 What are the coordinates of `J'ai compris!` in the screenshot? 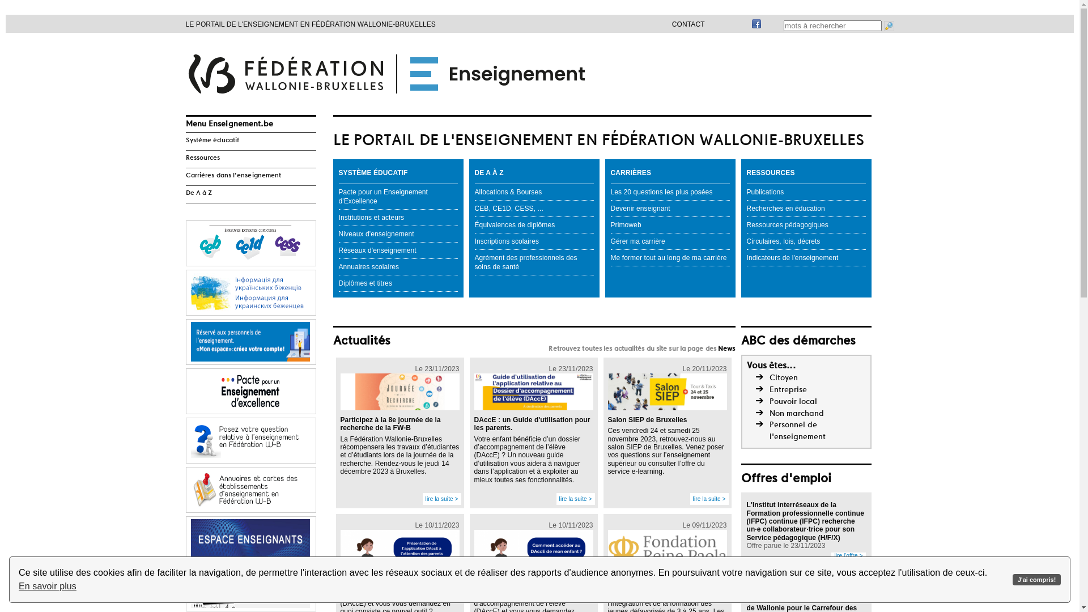 It's located at (1037, 580).